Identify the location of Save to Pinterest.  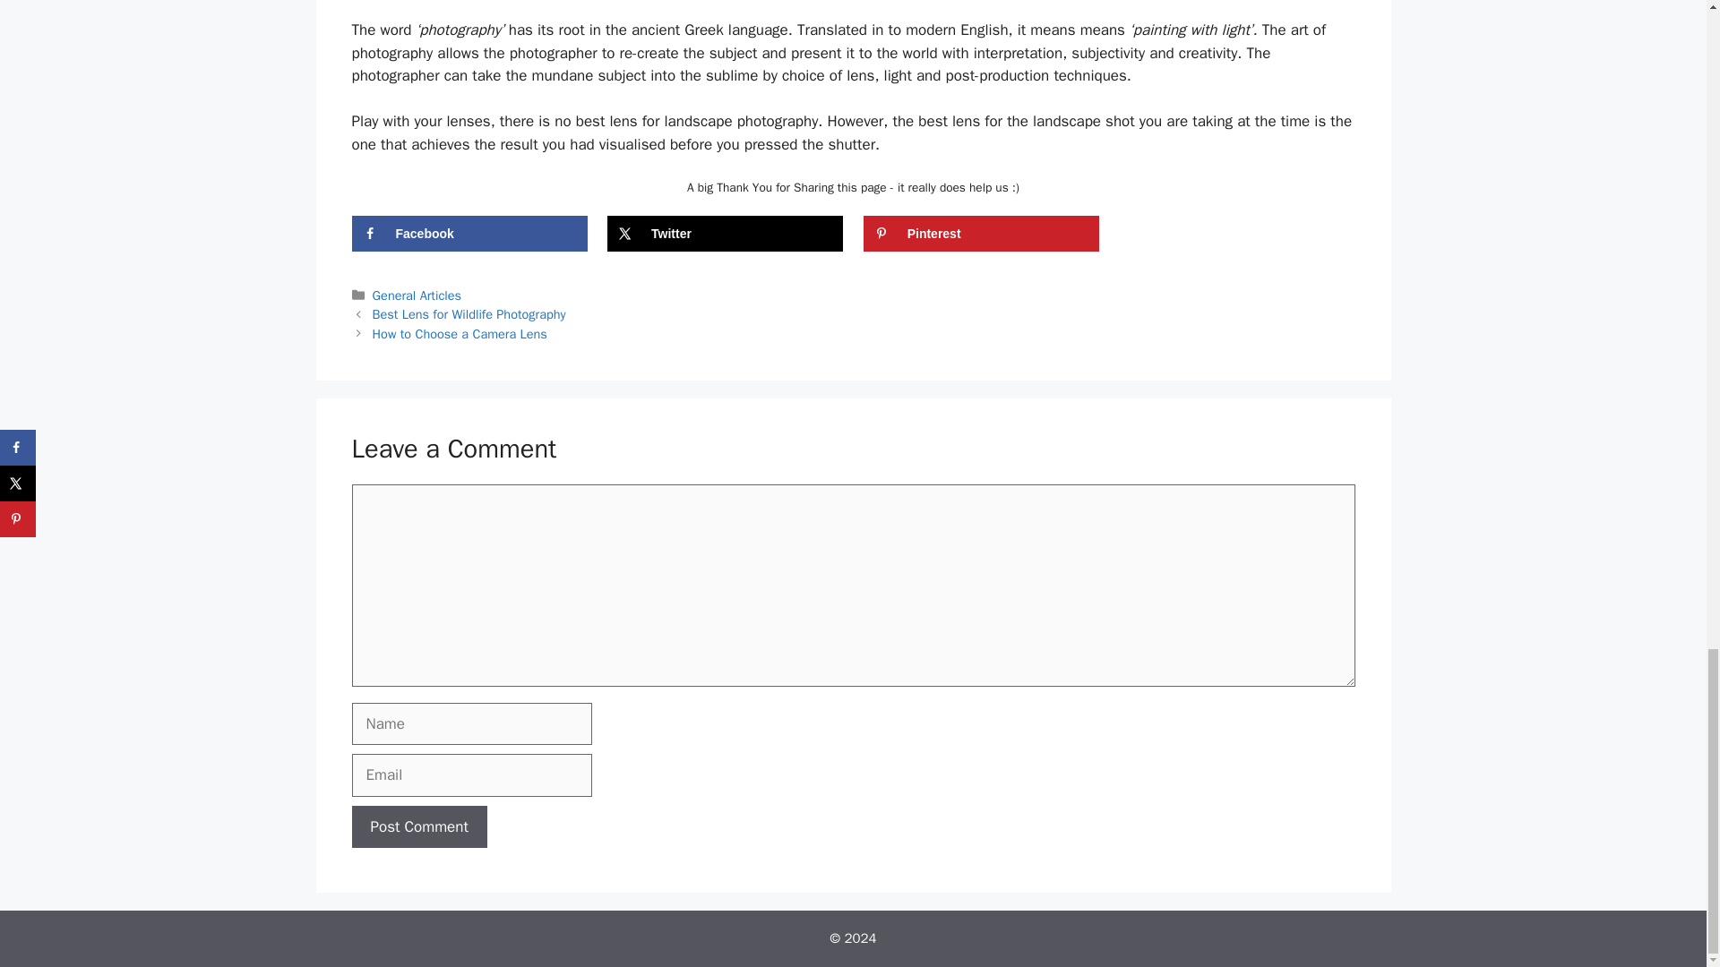
(980, 233).